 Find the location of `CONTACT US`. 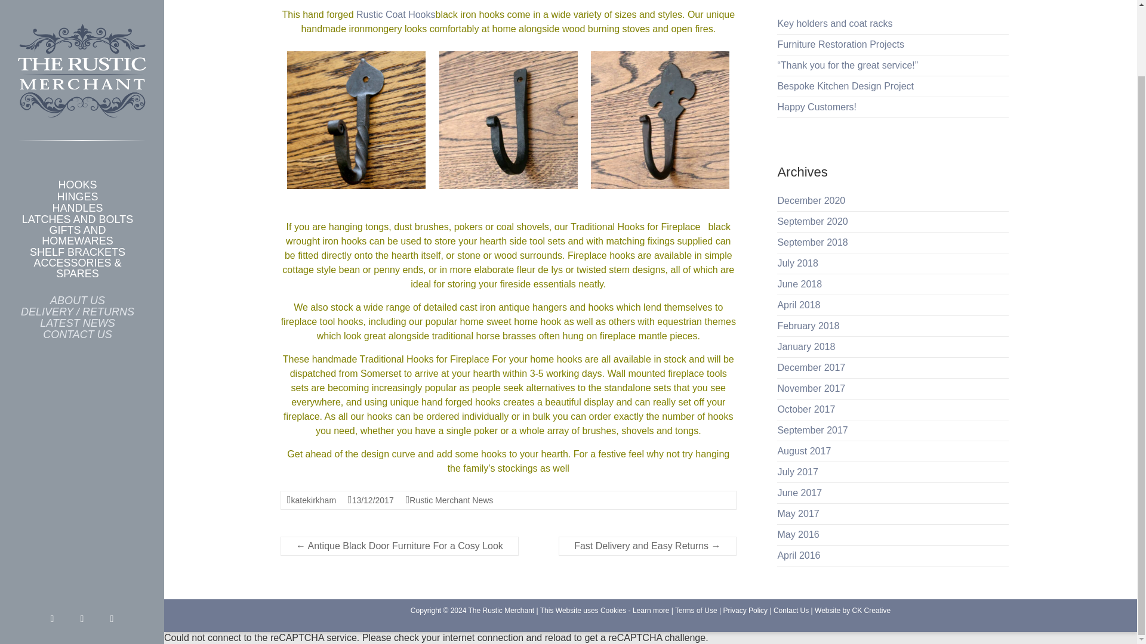

CONTACT US is located at coordinates (78, 256).